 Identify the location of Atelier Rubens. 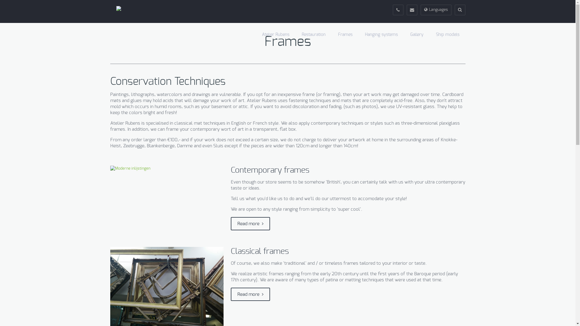
(118, 8).